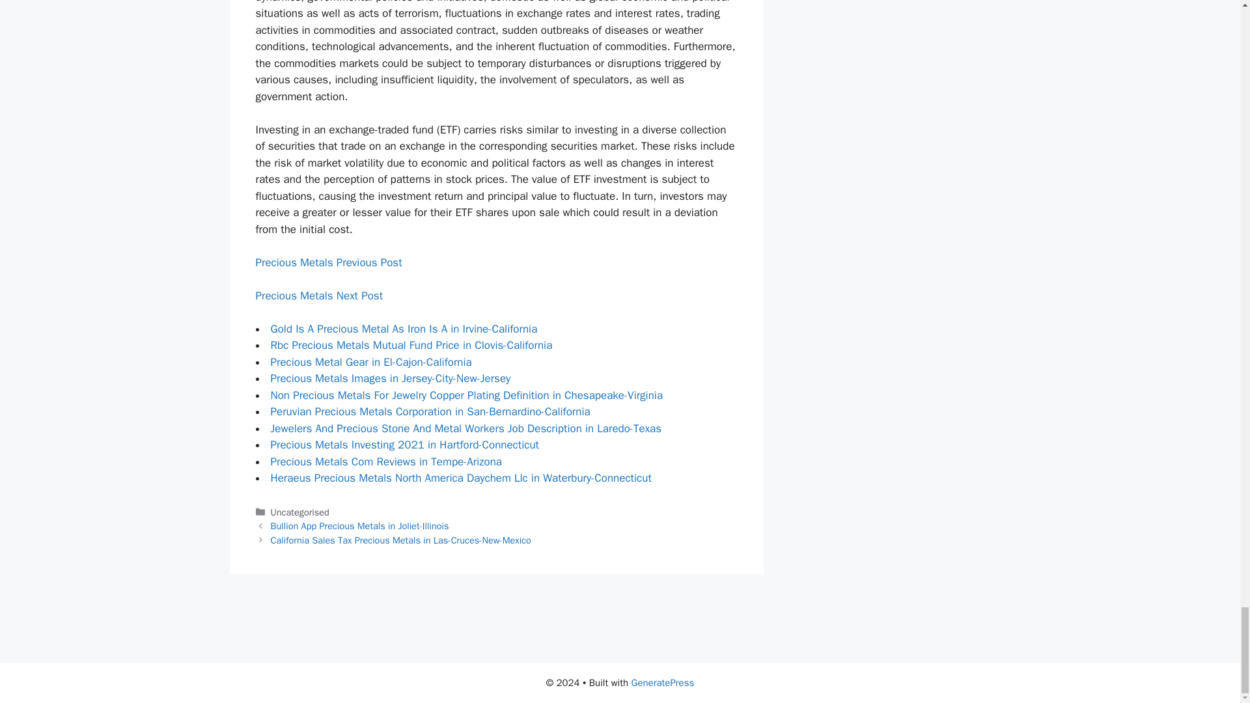  I want to click on Precious Metals Investing 2021 in Hartford-Connecticut, so click(405, 445).